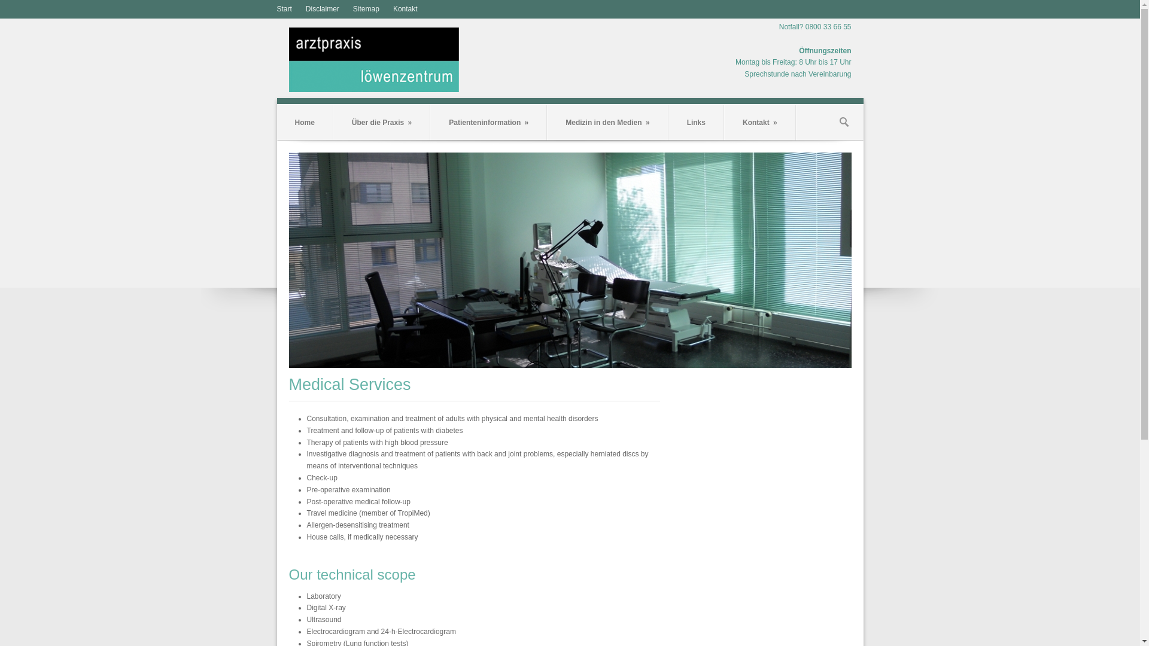 Image resolution: width=1149 pixels, height=646 pixels. What do you see at coordinates (304, 123) in the screenshot?
I see `Home` at bounding box center [304, 123].